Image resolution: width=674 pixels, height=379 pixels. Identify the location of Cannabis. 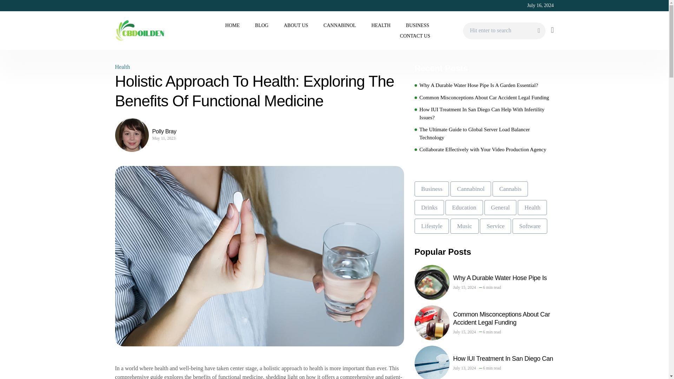
(510, 189).